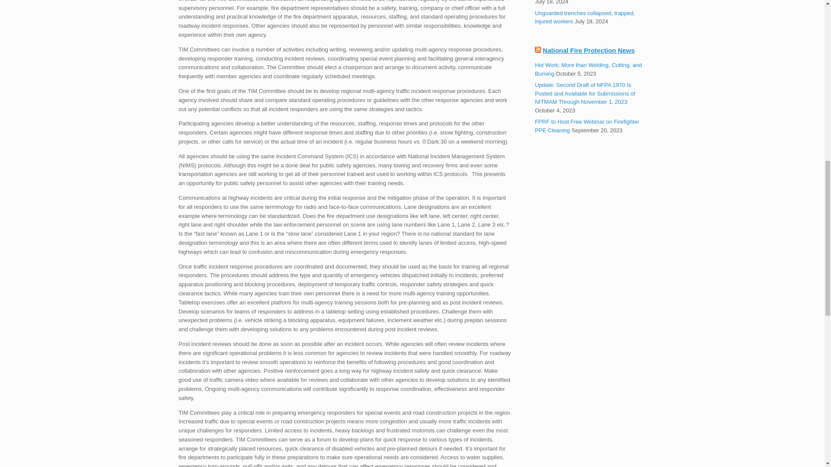  I want to click on National Fire Protection News, so click(589, 50).